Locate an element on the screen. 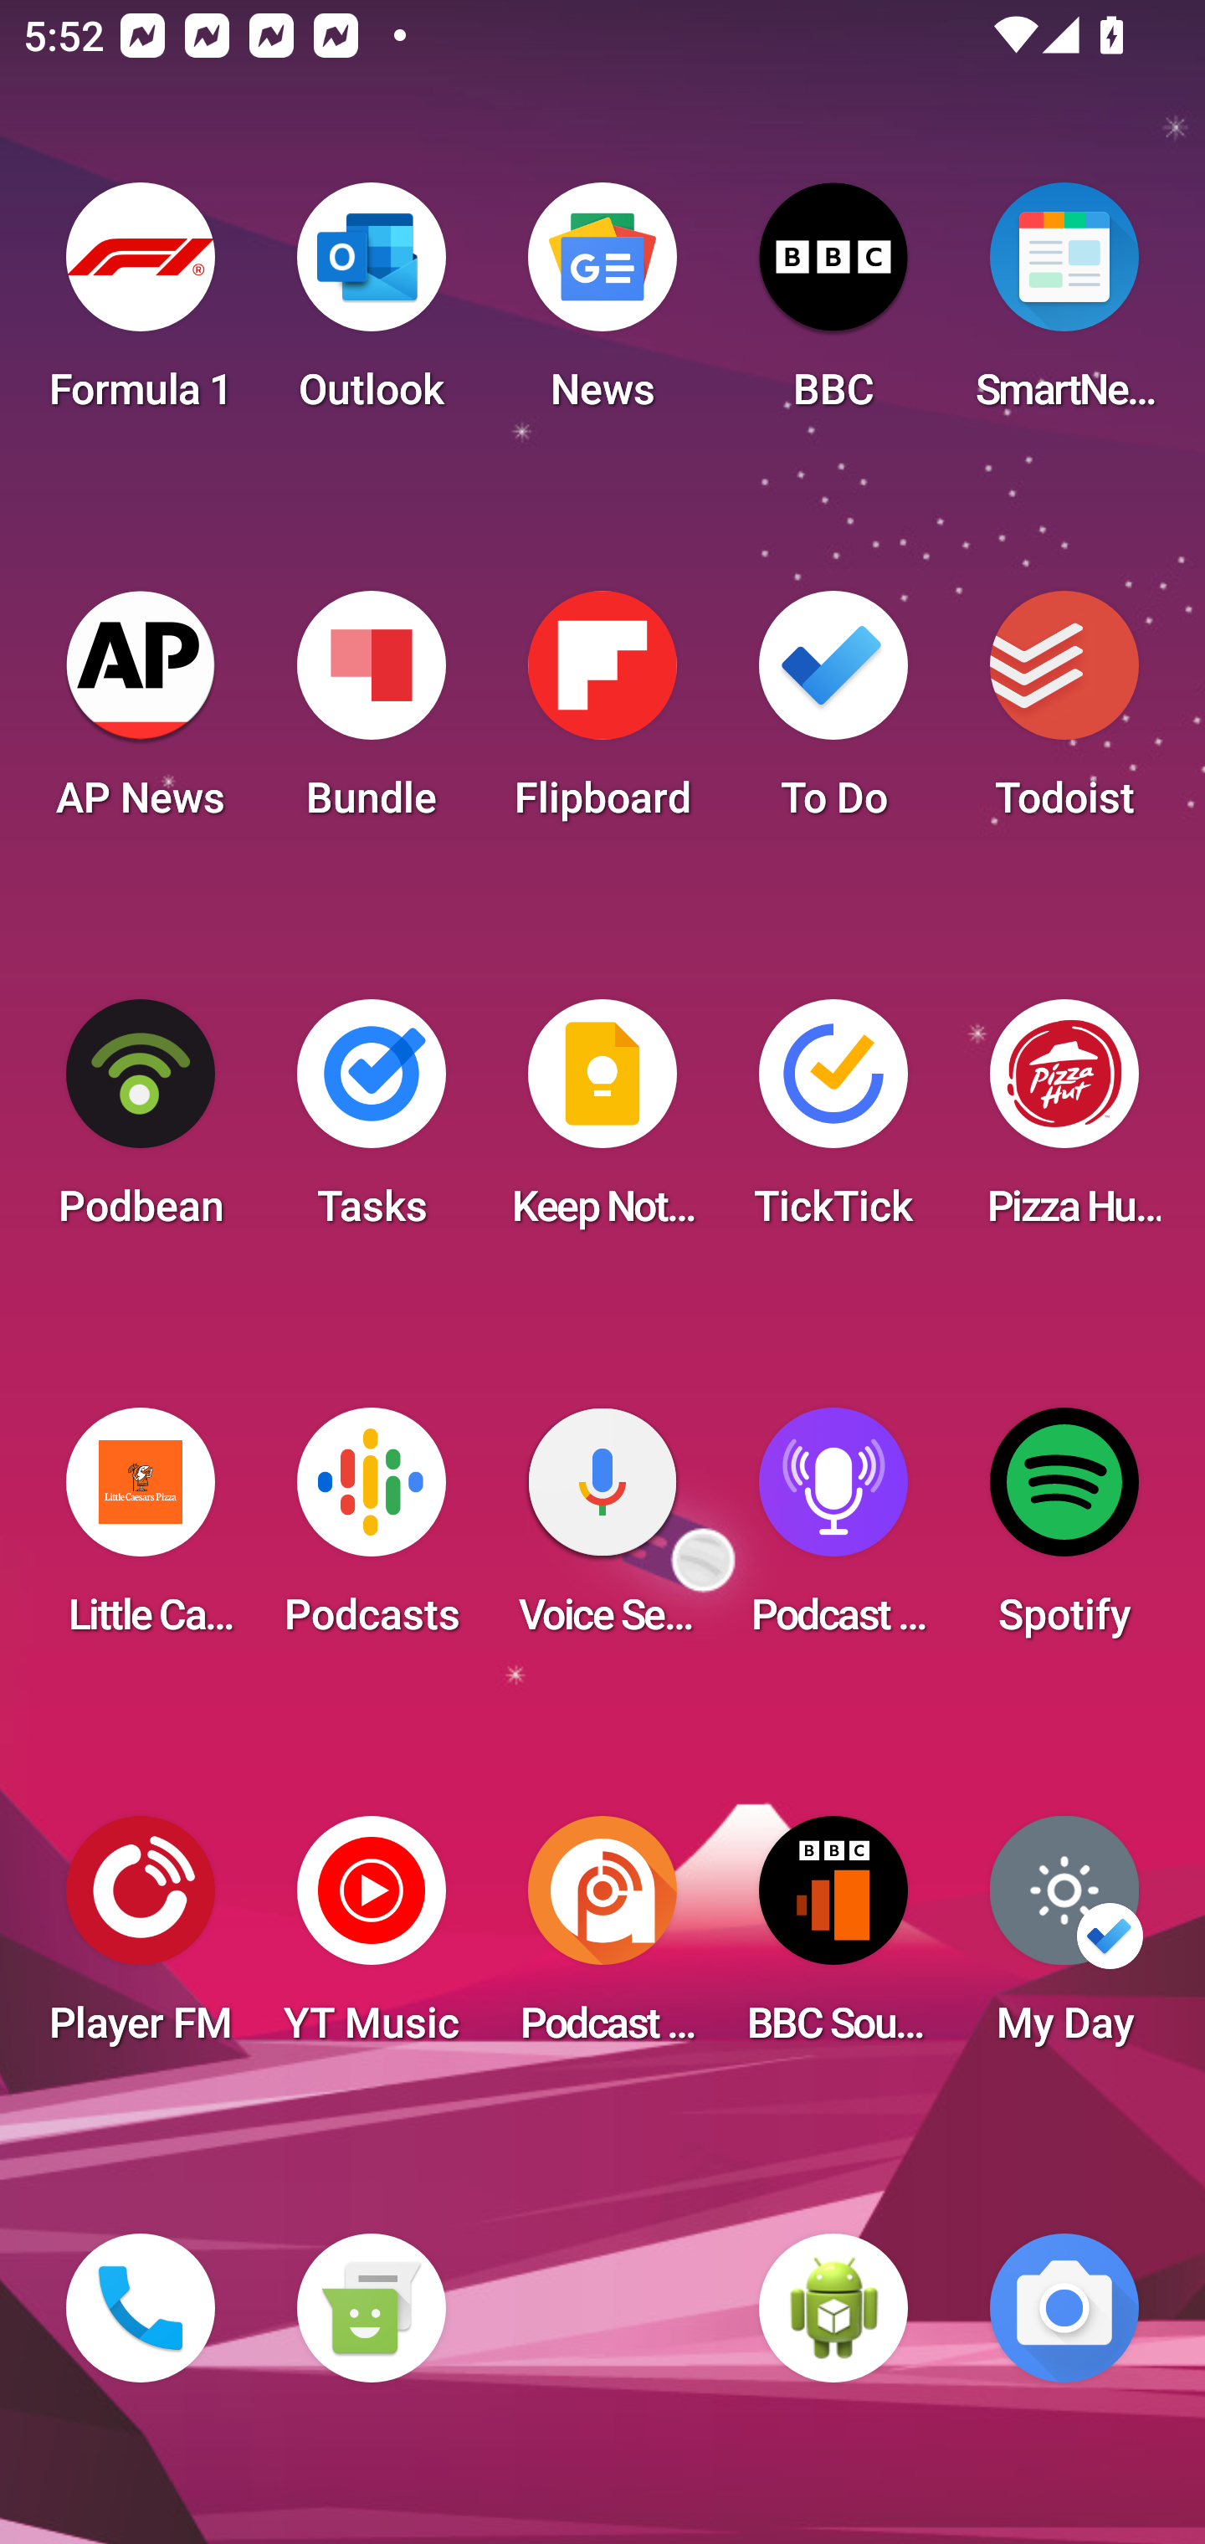  Messaging is located at coordinates (371, 2308).